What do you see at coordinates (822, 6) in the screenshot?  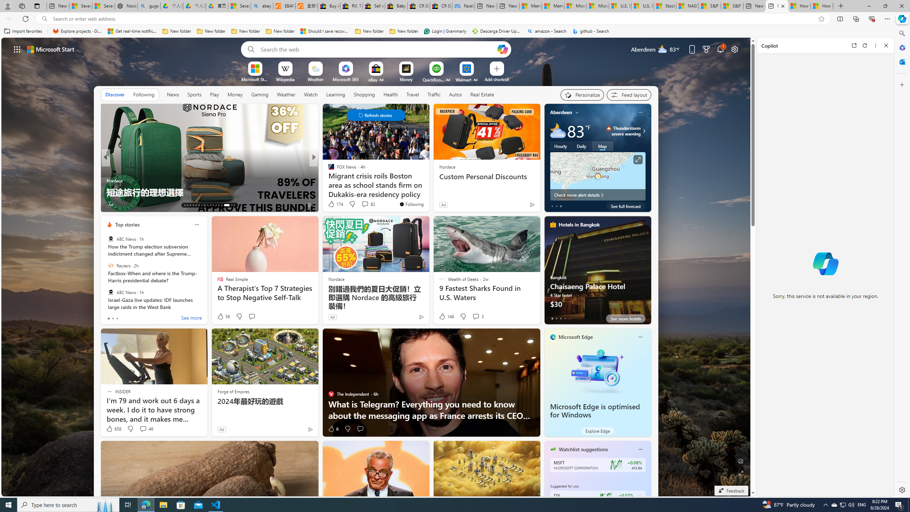 I see `How to Use a Monitor With Your Closed Laptop` at bounding box center [822, 6].